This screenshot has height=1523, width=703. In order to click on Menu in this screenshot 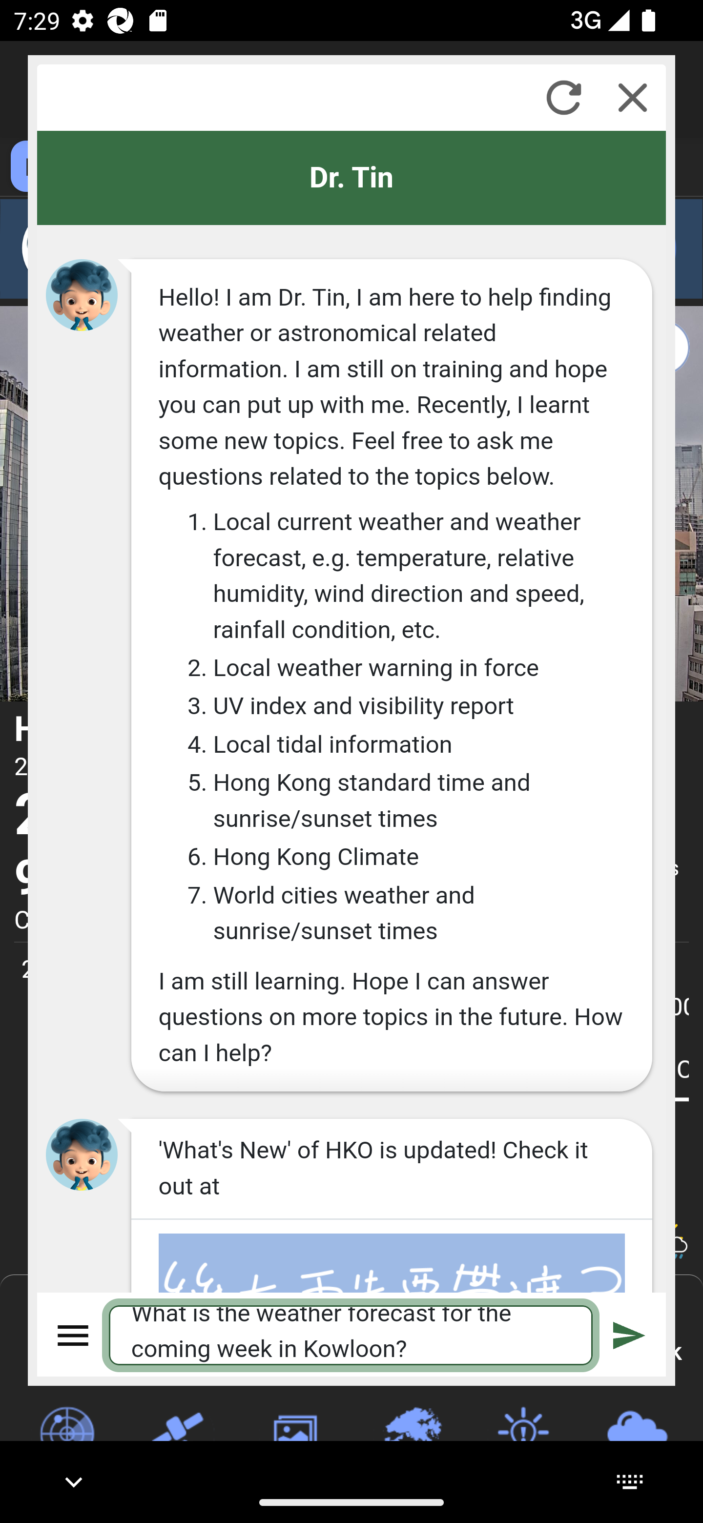, I will do `click(74, 1335)`.